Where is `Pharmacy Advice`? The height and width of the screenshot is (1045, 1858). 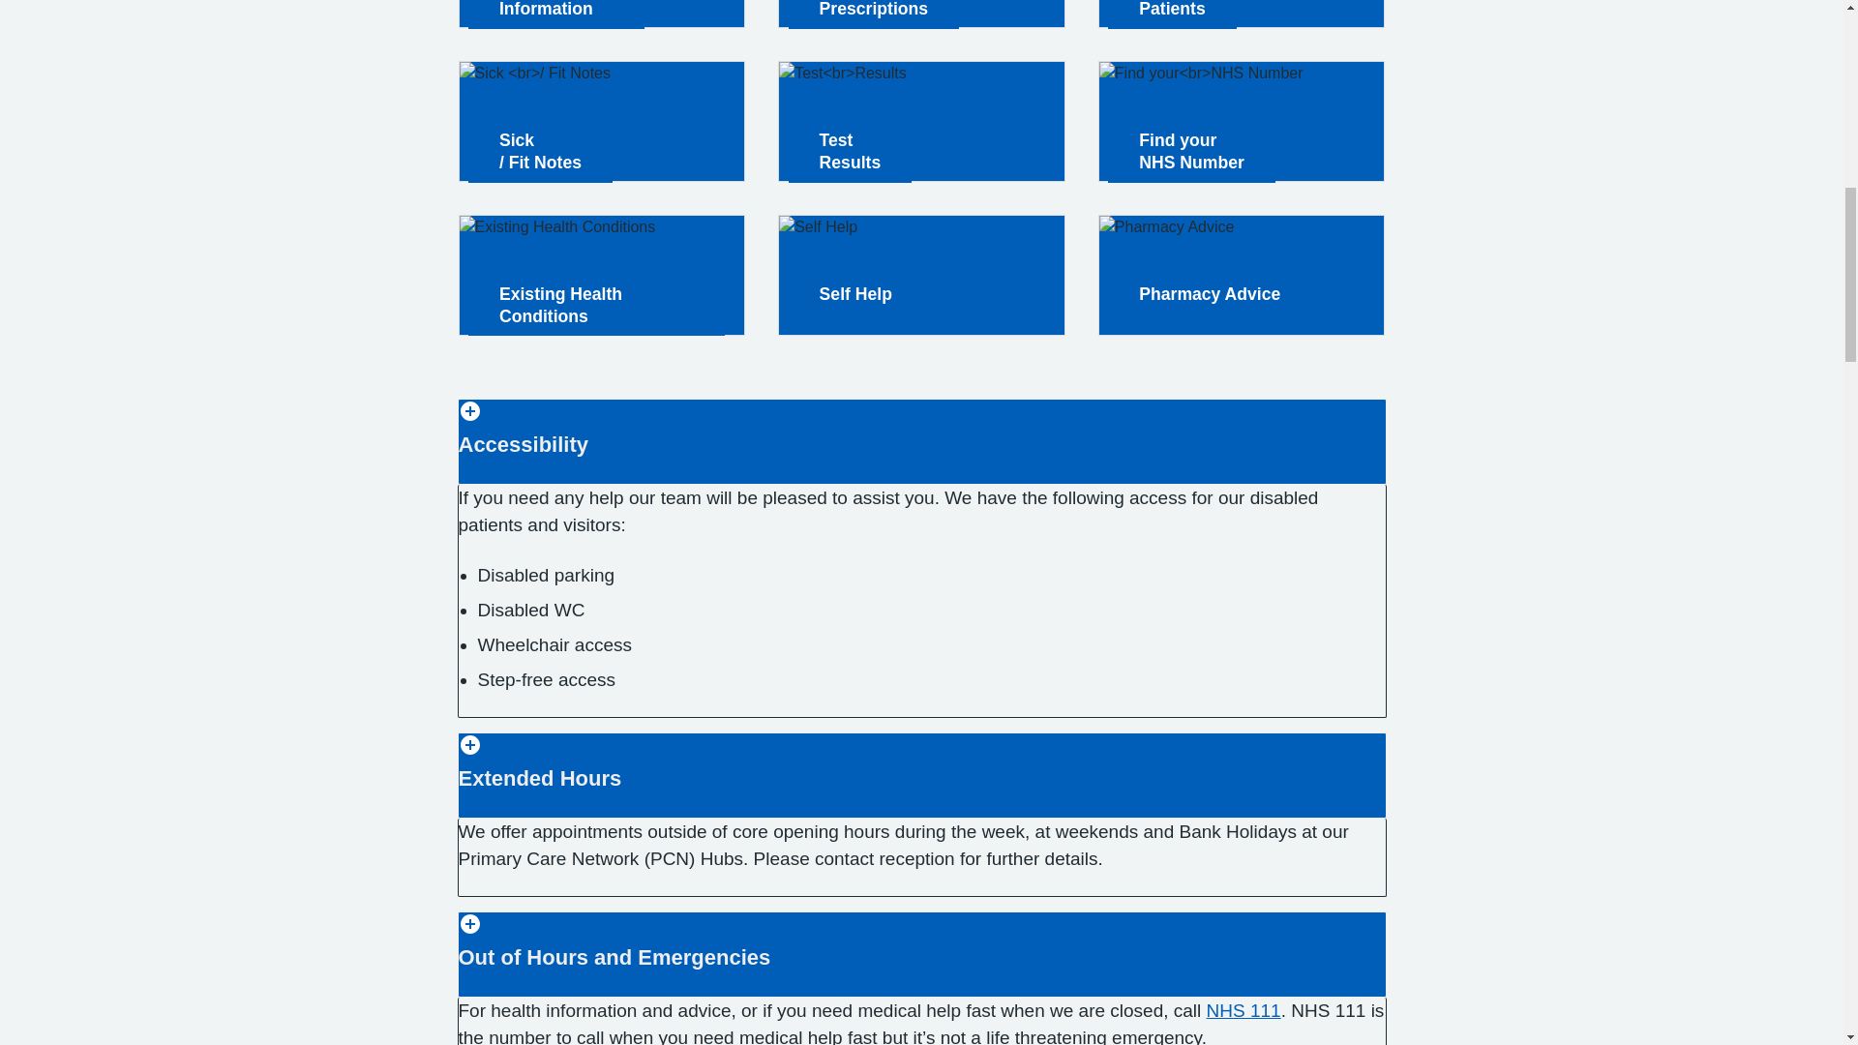 Pharmacy Advice is located at coordinates (1242, 121).